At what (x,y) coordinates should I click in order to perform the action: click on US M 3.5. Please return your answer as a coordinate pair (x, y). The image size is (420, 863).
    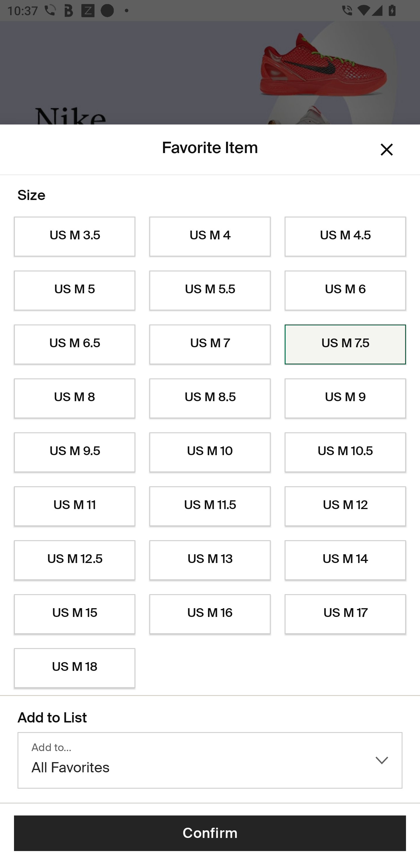
    Looking at the image, I should click on (74, 237).